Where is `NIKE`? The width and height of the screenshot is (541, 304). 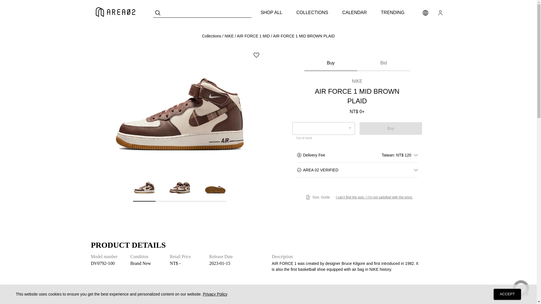 NIKE is located at coordinates (229, 36).